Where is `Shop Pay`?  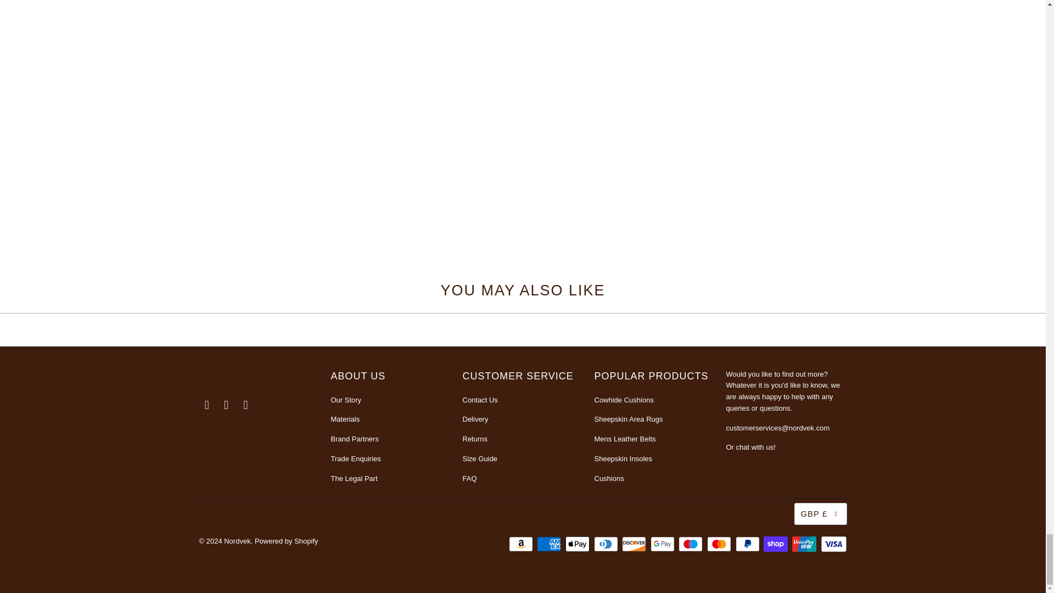
Shop Pay is located at coordinates (776, 544).